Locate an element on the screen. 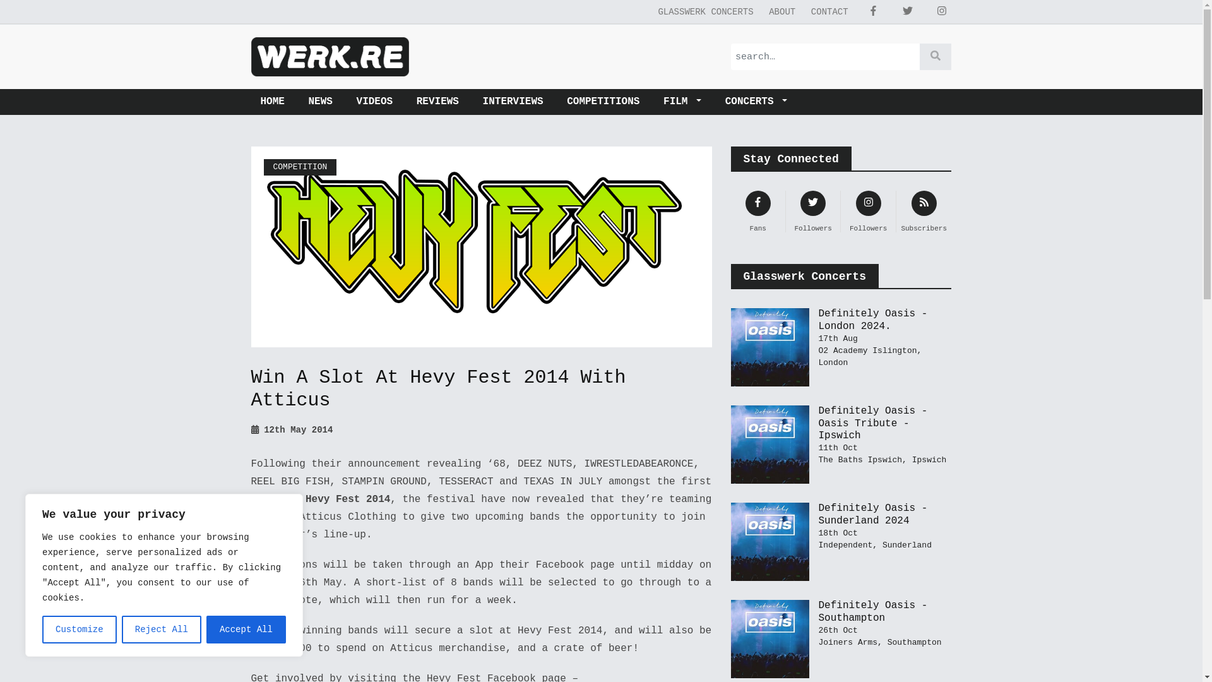 The image size is (1212, 682). instagram is located at coordinates (942, 11).